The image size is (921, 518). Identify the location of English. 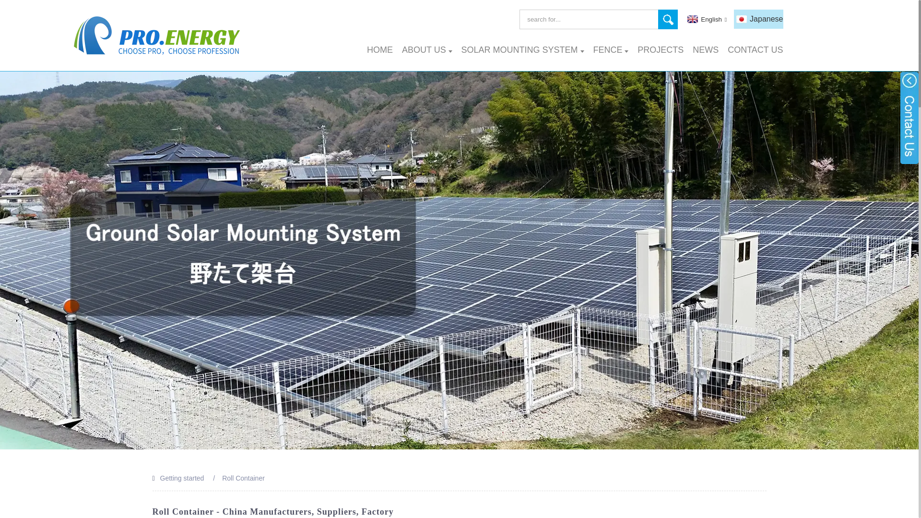
(706, 19).